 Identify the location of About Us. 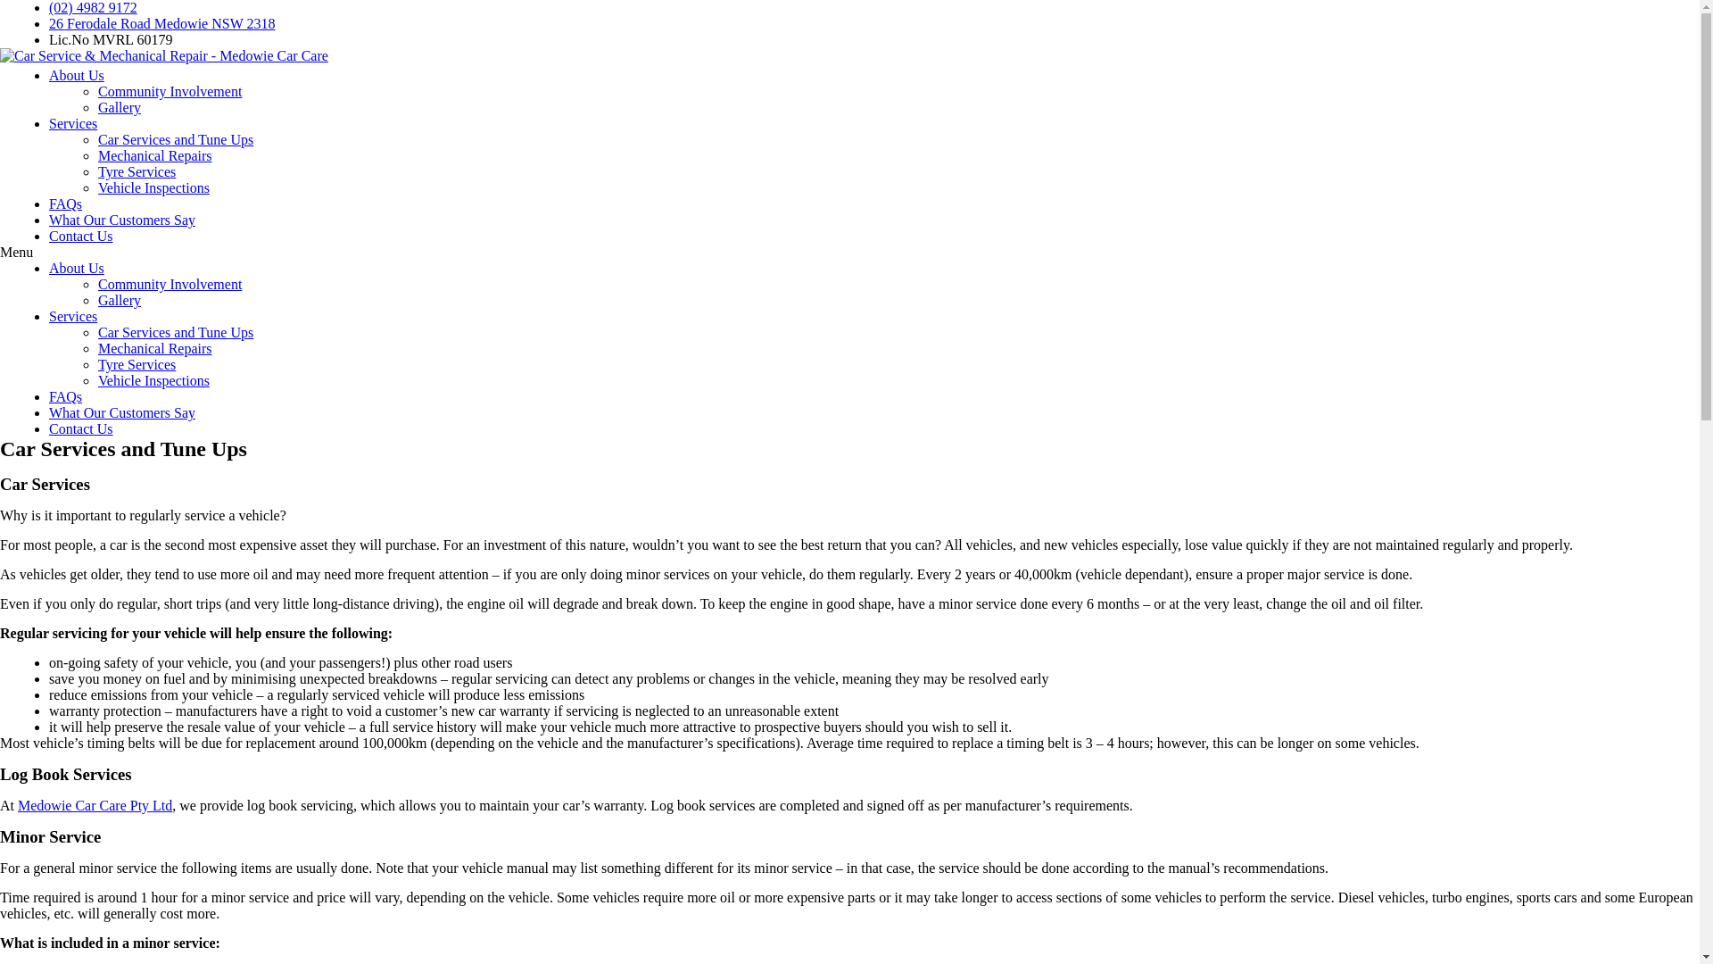
(77, 268).